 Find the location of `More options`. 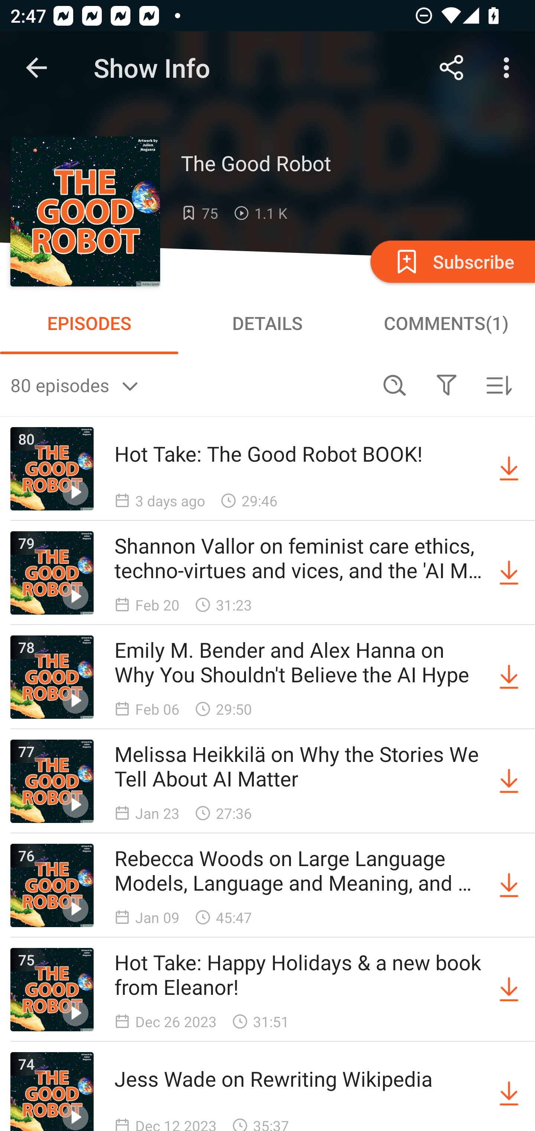

More options is located at coordinates (509, 68).